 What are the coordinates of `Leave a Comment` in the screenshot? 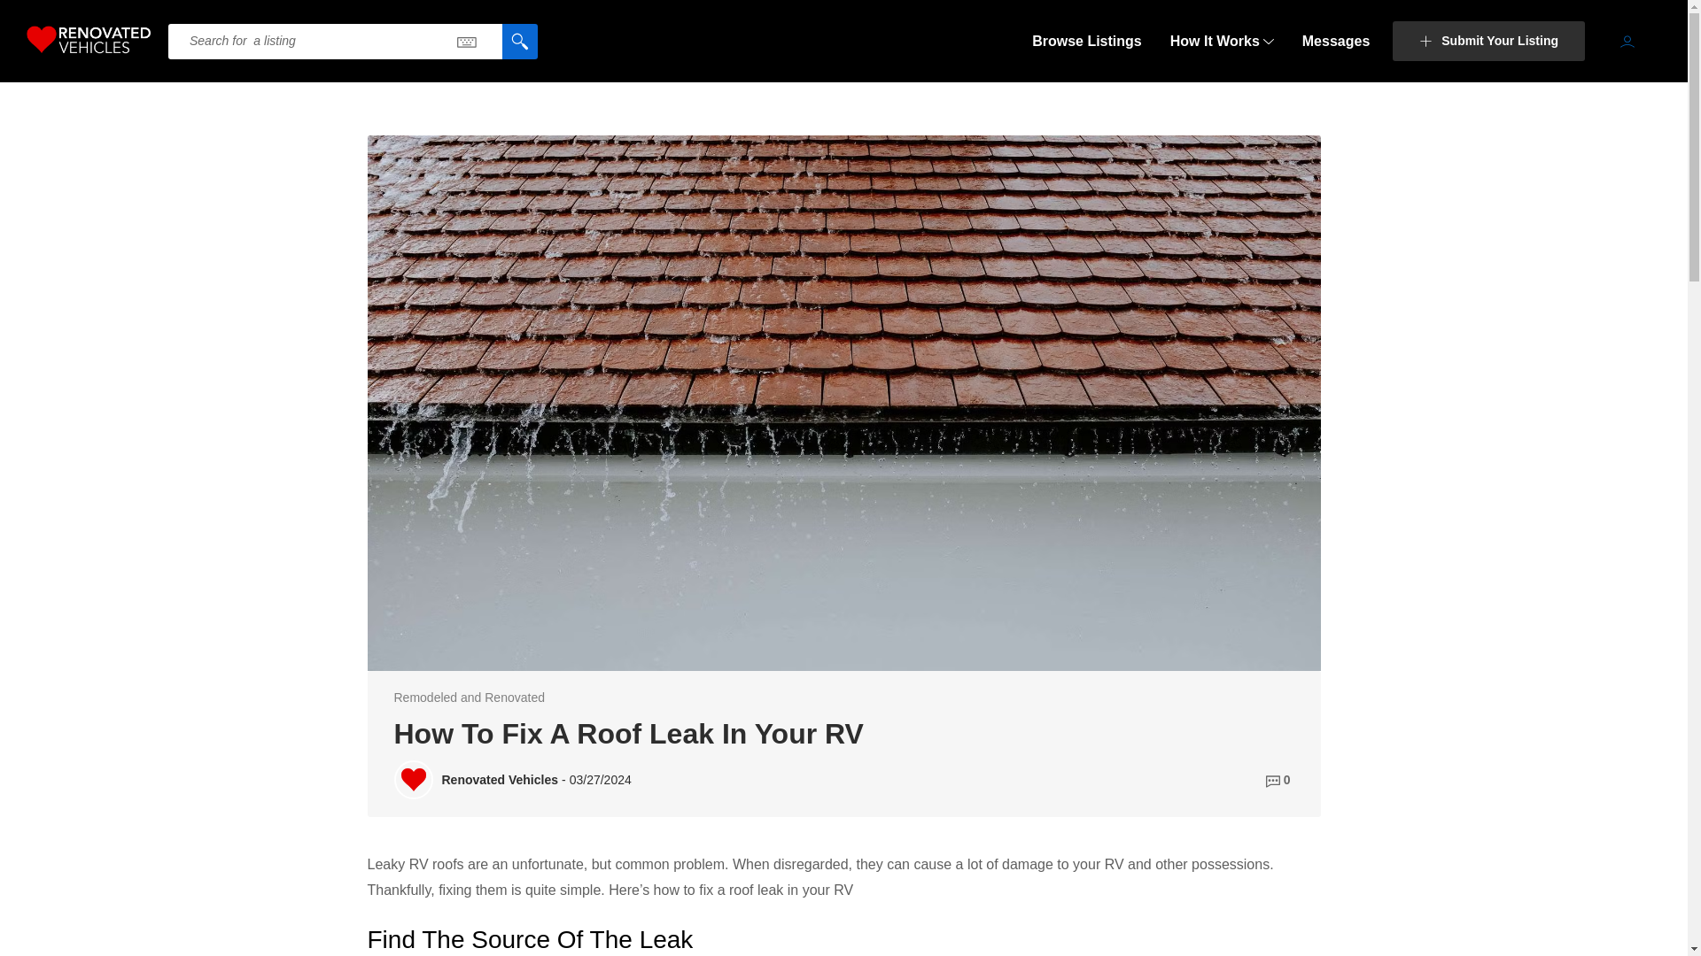 It's located at (1279, 780).